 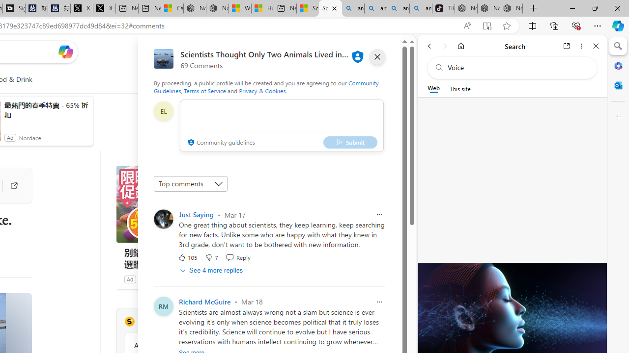 What do you see at coordinates (379, 302) in the screenshot?
I see `Report comment` at bounding box center [379, 302].